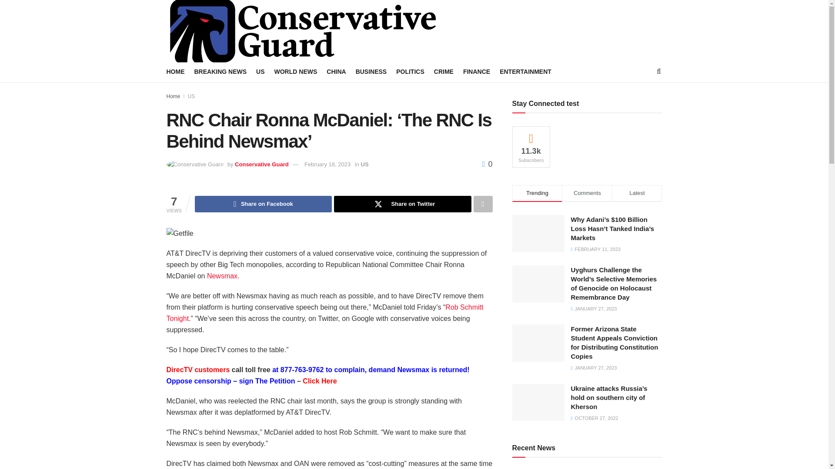  What do you see at coordinates (263, 204) in the screenshot?
I see `Share on Facebook` at bounding box center [263, 204].